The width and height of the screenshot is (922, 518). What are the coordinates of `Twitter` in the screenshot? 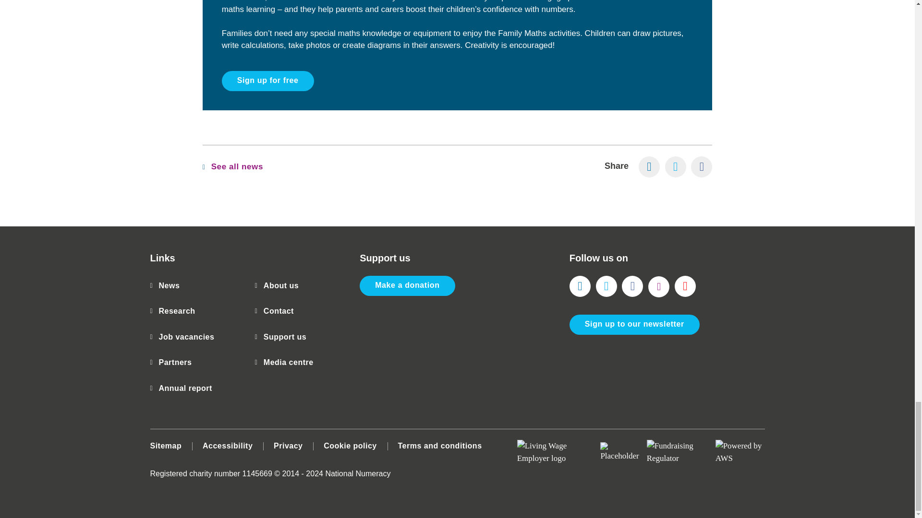 It's located at (675, 167).